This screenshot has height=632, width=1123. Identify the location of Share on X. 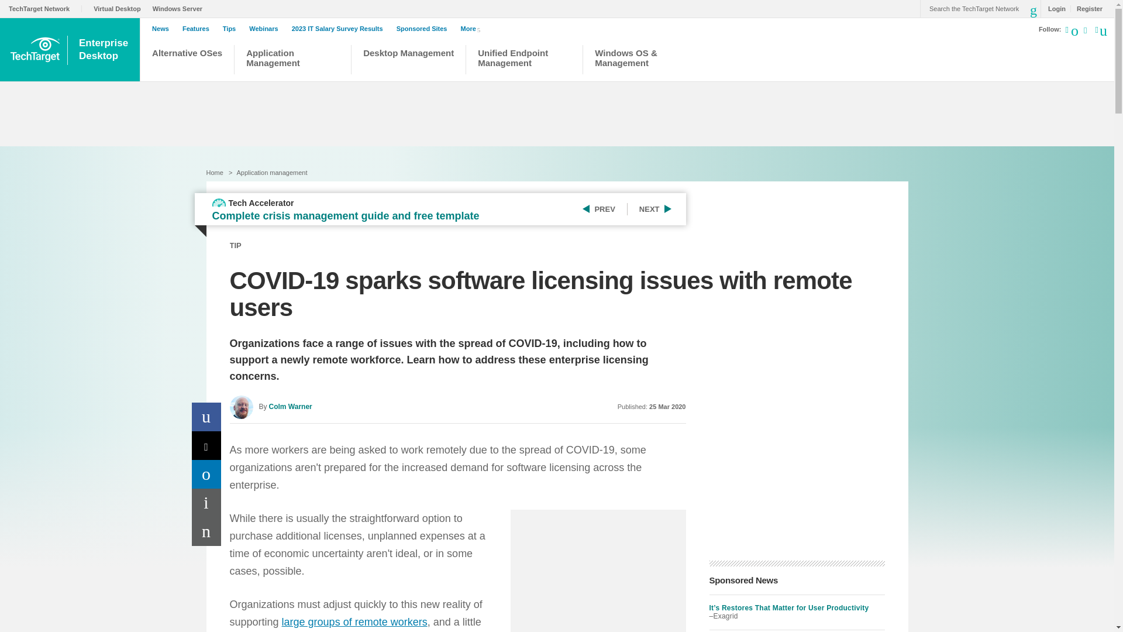
(206, 445).